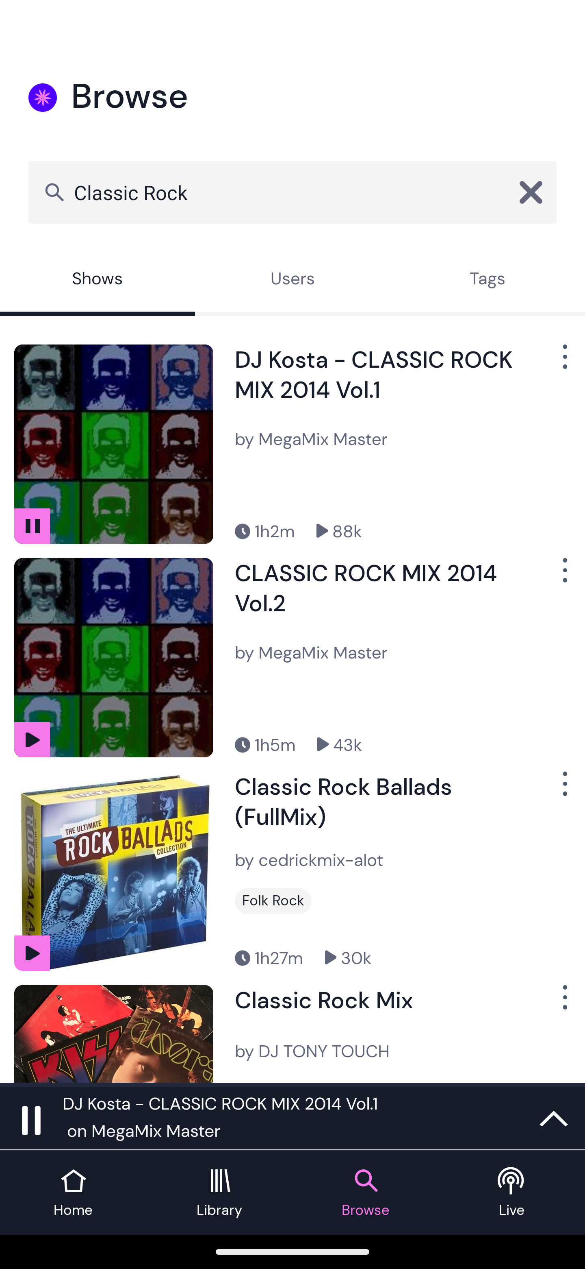 This screenshot has height=1269, width=585. Describe the element at coordinates (73, 1193) in the screenshot. I see `Home tab Home` at that location.